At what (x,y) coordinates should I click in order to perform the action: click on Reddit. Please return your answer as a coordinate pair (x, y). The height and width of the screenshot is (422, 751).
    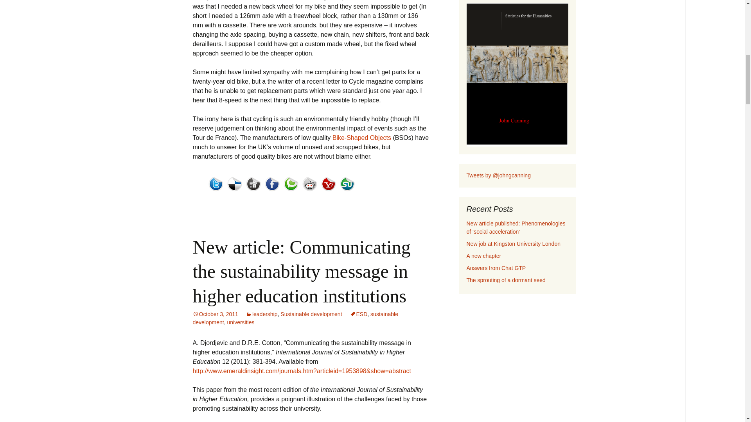
    Looking at the image, I should click on (311, 186).